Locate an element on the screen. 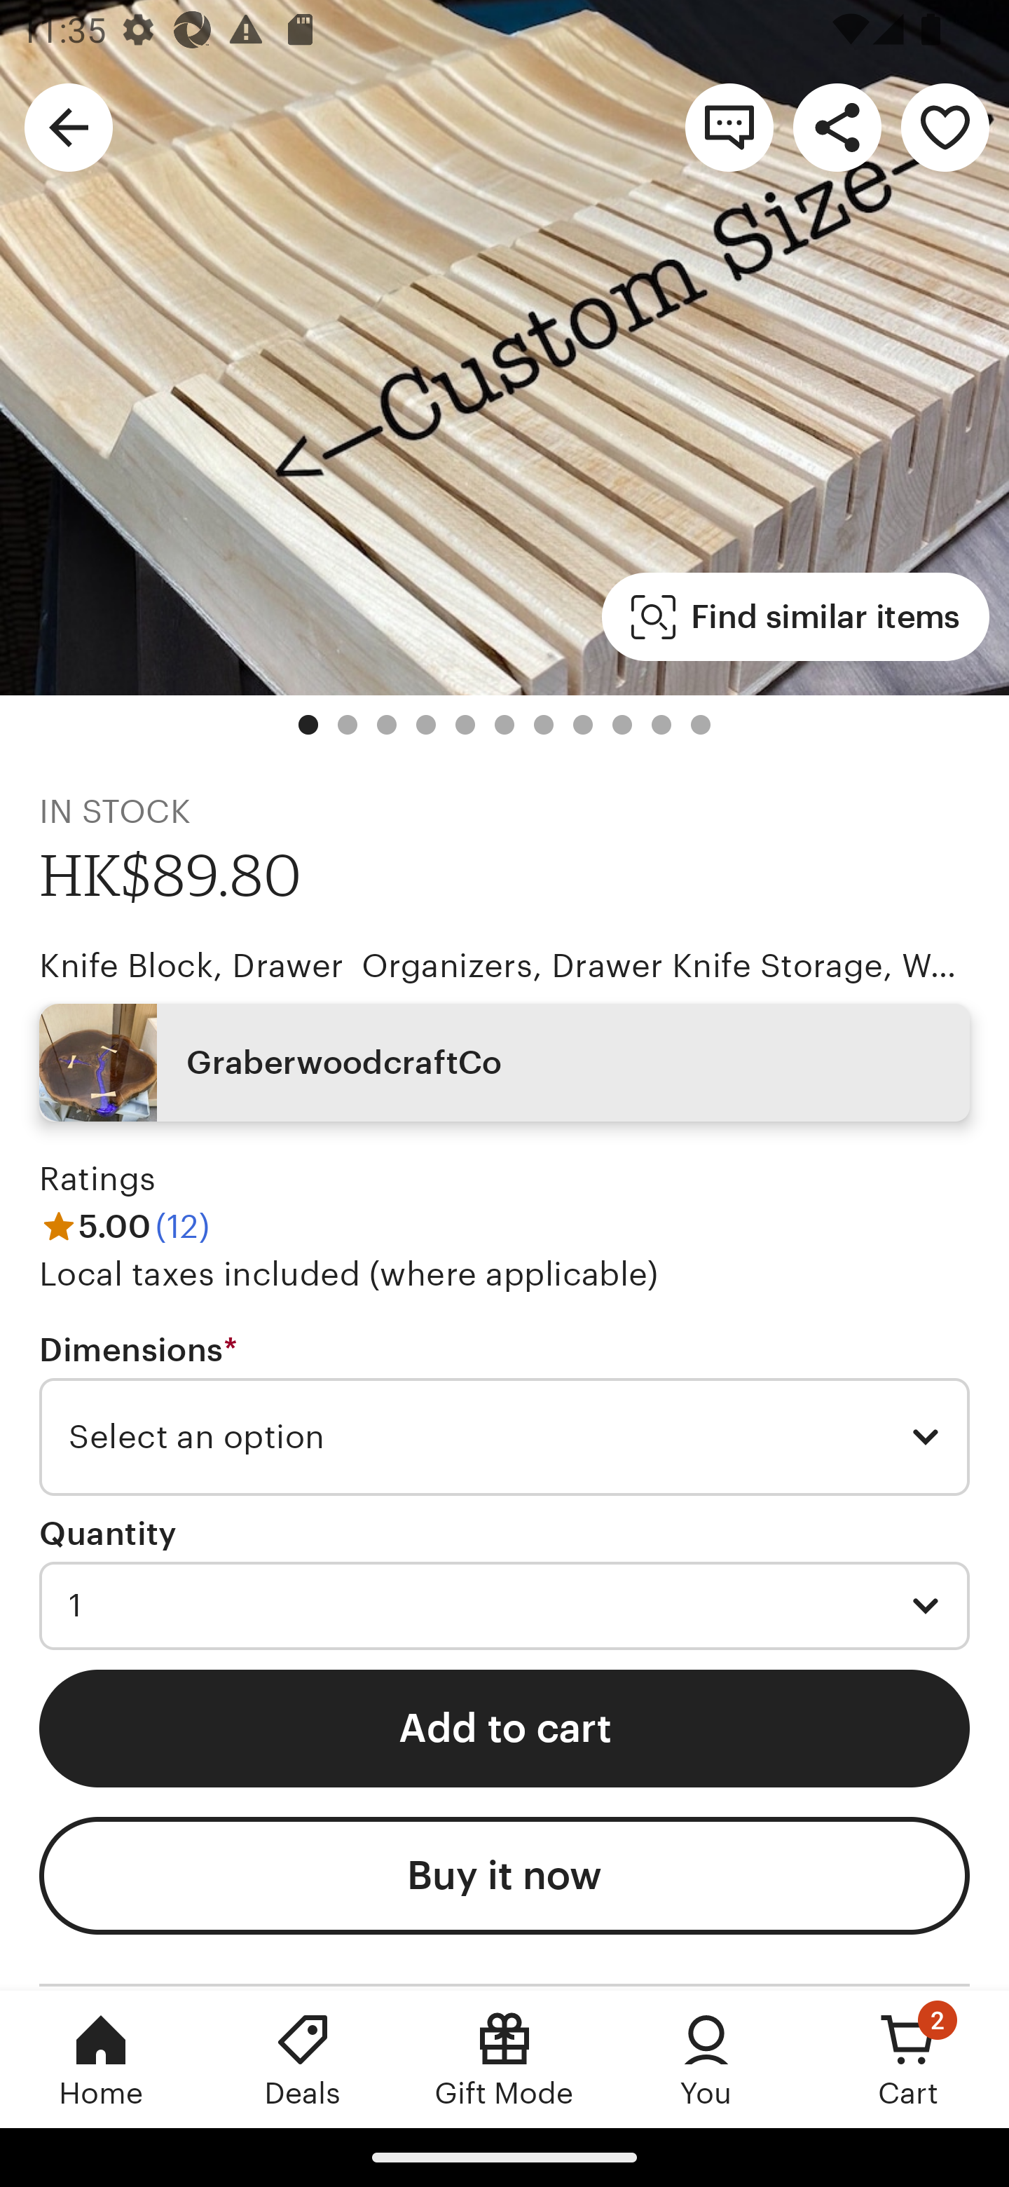  Ratings is located at coordinates (98, 1178).